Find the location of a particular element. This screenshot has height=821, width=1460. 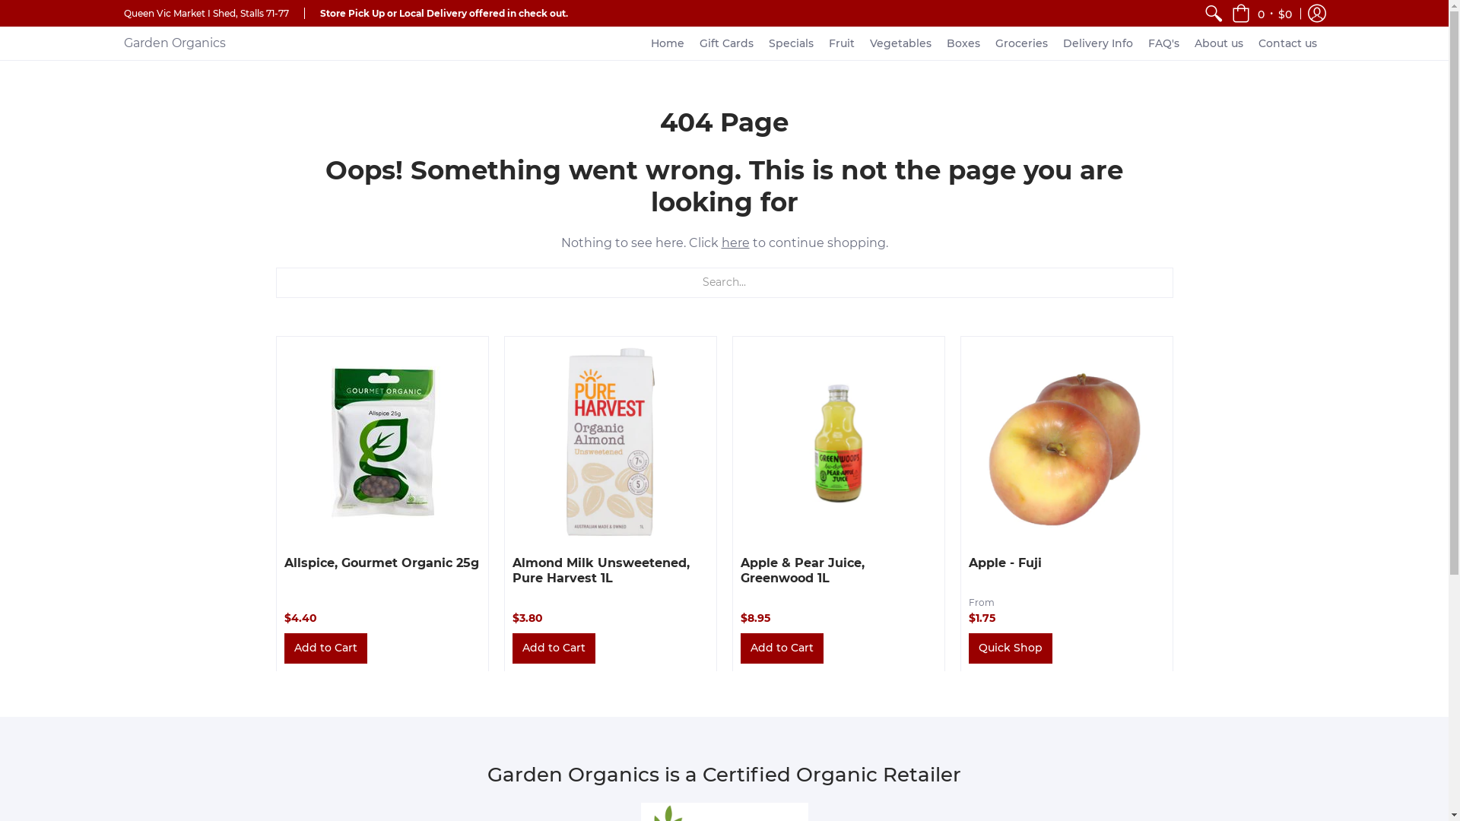

Add to Cart is located at coordinates (325, 648).